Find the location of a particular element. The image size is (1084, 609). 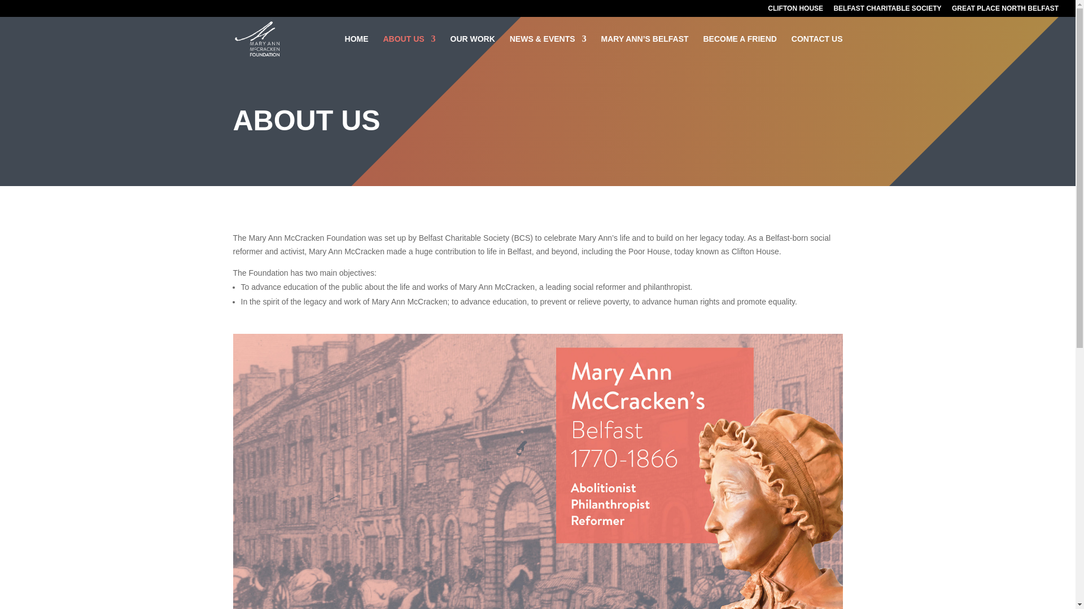

BECOME A FRIEND is located at coordinates (739, 47).